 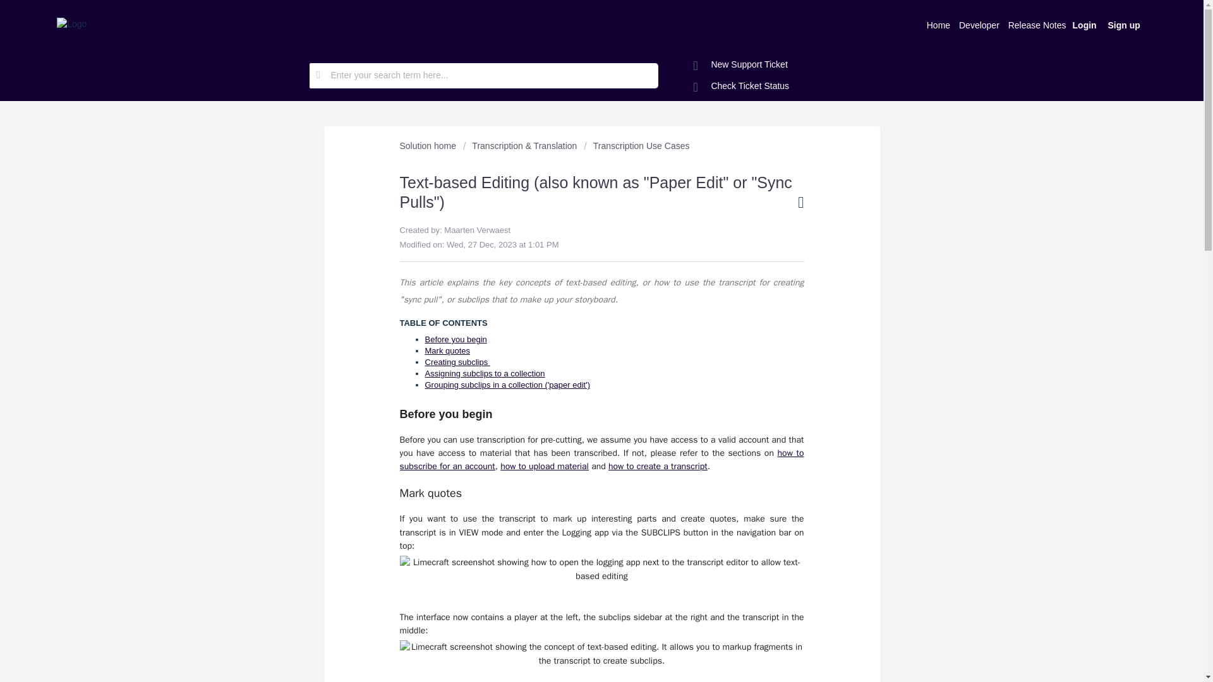 What do you see at coordinates (740, 64) in the screenshot?
I see `New support ticket` at bounding box center [740, 64].